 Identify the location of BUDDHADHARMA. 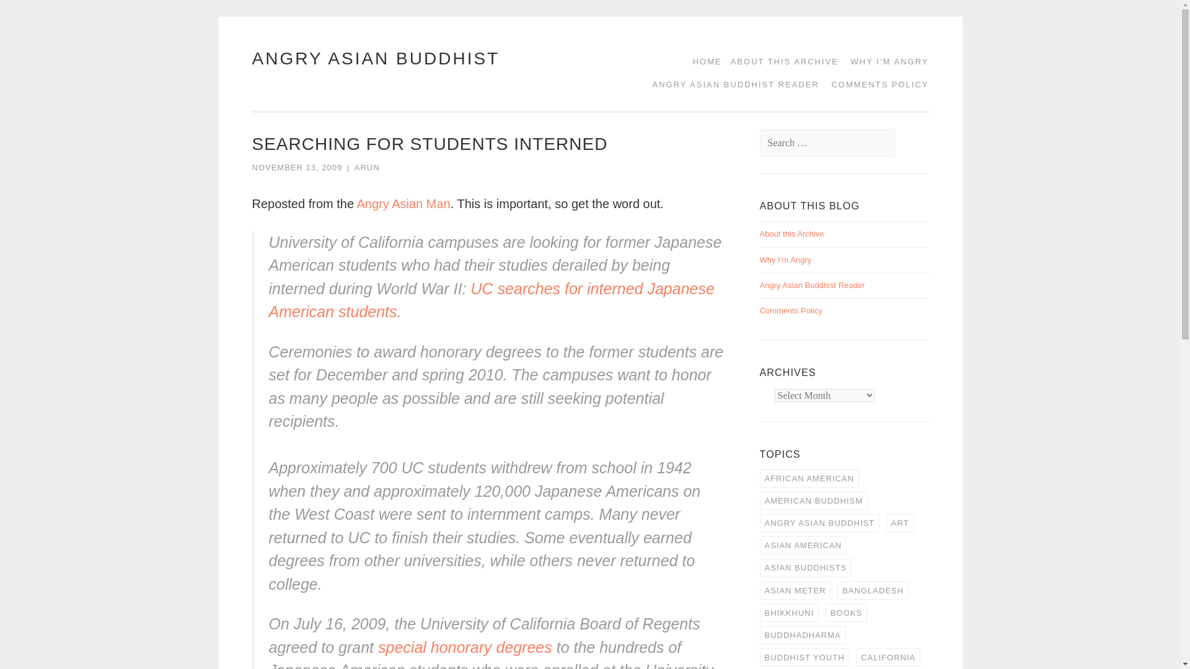
(803, 635).